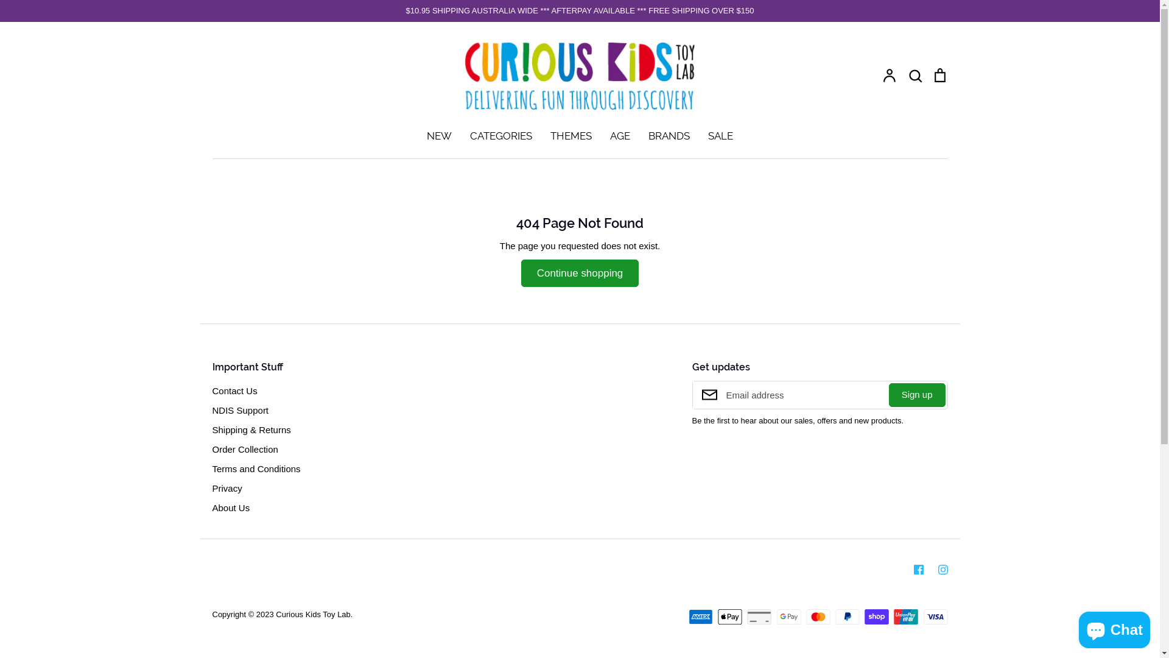 This screenshot has height=658, width=1169. Describe the element at coordinates (620, 136) in the screenshot. I see `AGE` at that location.